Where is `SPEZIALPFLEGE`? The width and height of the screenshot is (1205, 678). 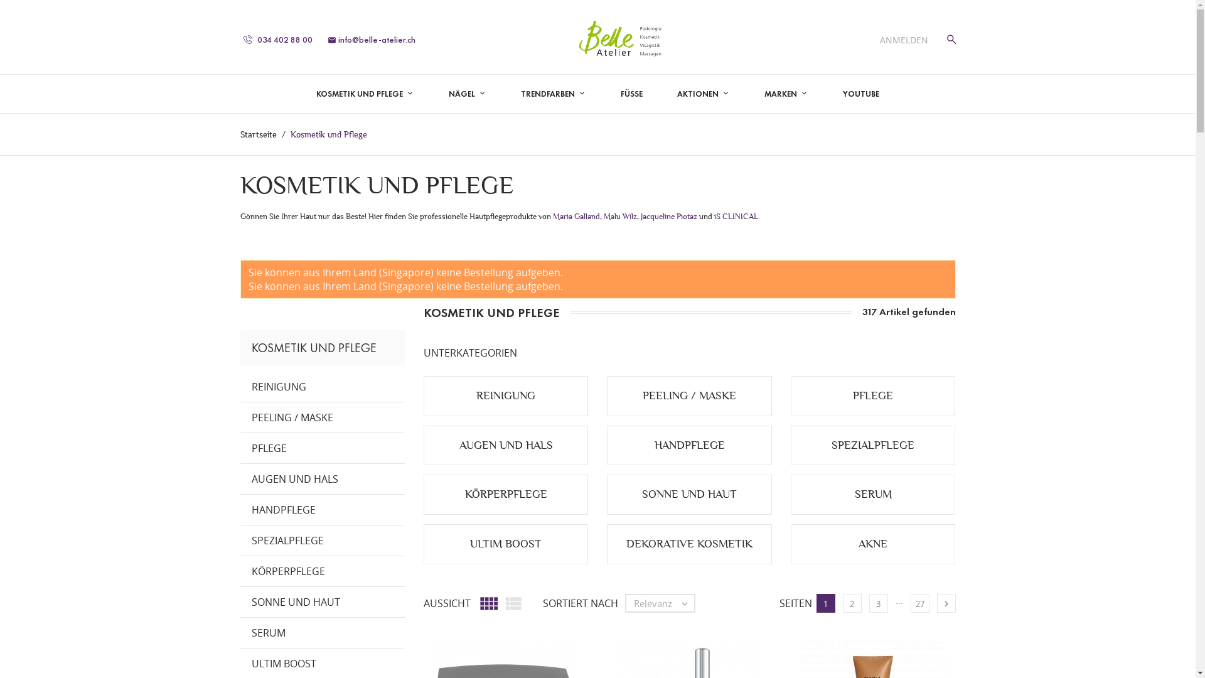 SPEZIALPFLEGE is located at coordinates (323, 541).